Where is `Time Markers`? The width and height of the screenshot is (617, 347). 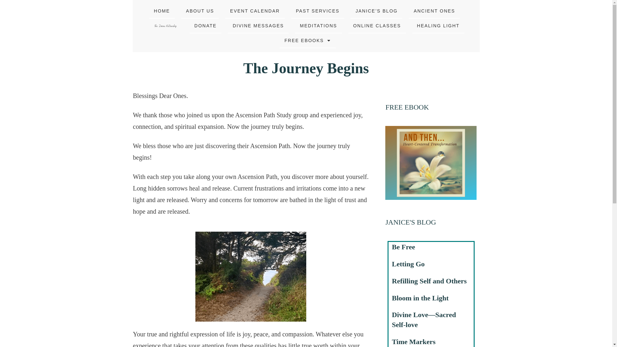 Time Markers is located at coordinates (414, 341).